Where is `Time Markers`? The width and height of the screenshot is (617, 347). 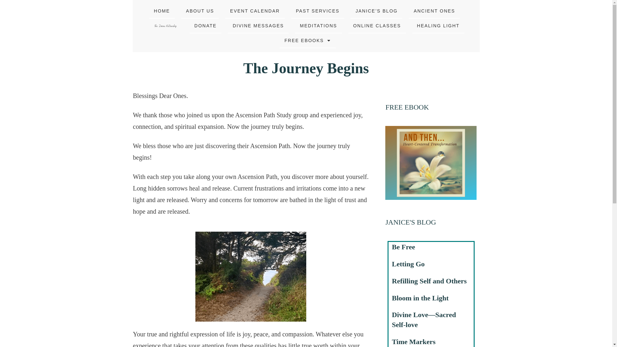 Time Markers is located at coordinates (414, 341).